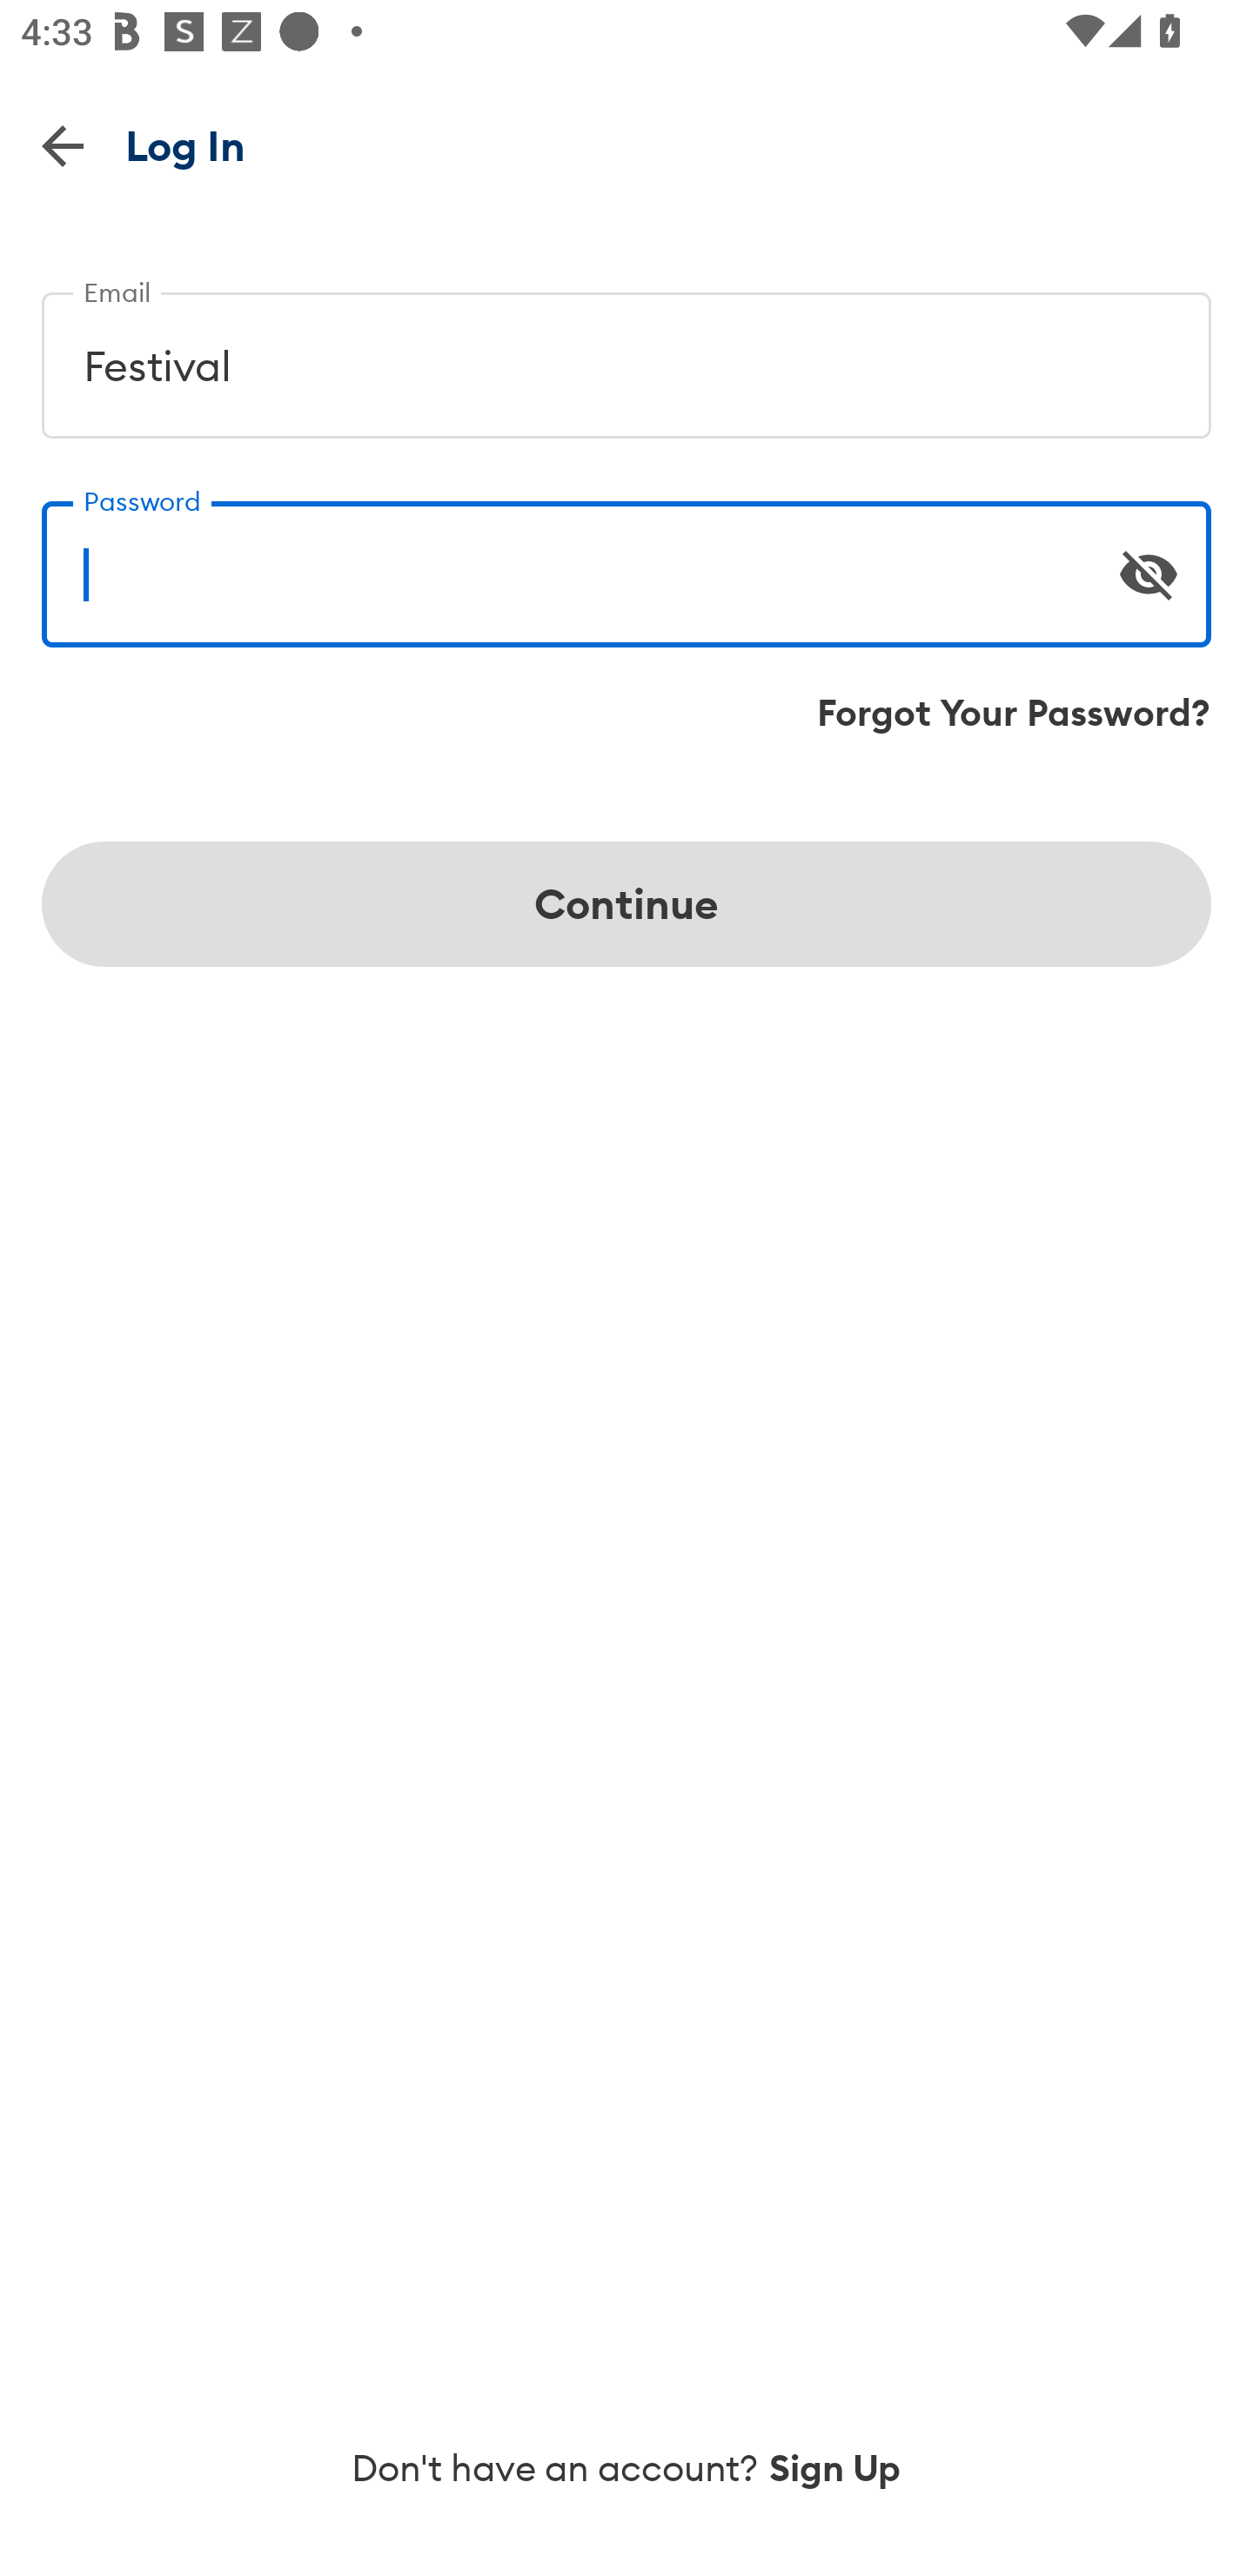 Image resolution: width=1253 pixels, height=2576 pixels. I want to click on Continue, so click(626, 903).